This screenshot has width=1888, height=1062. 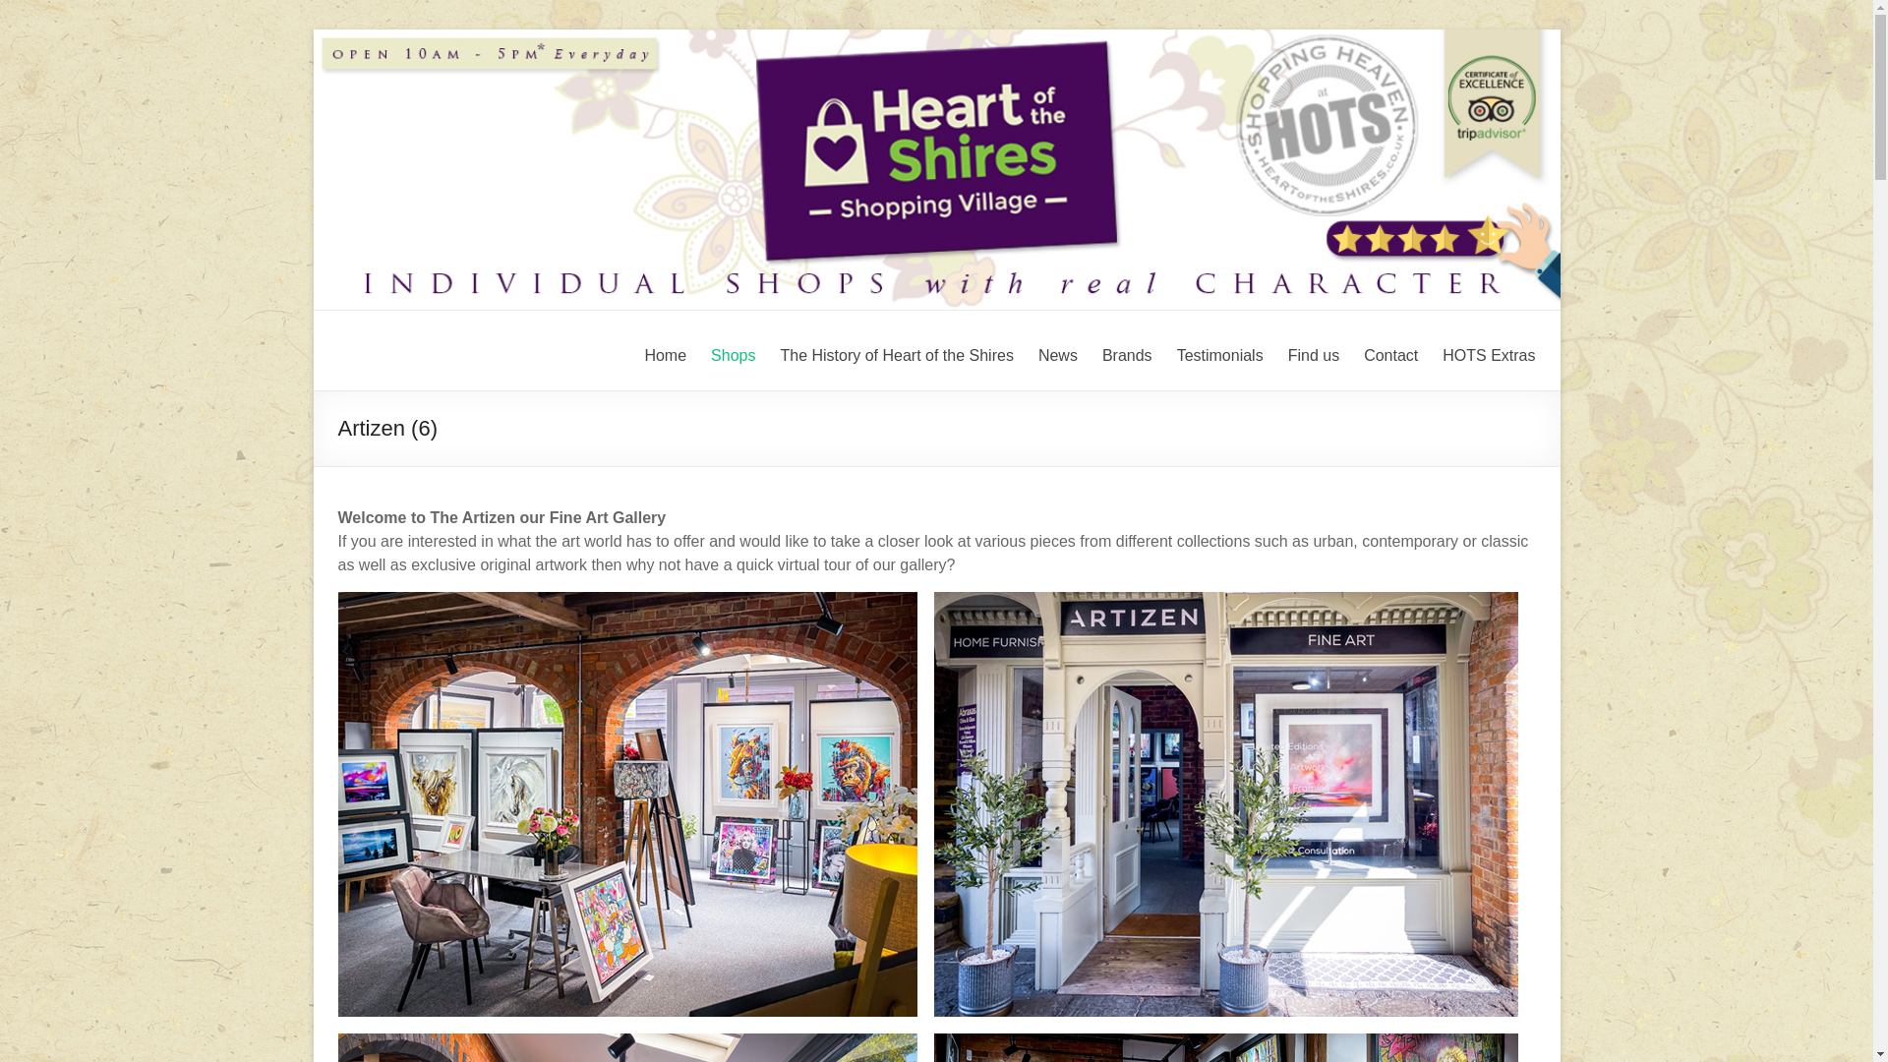 I want to click on Find us, so click(x=1313, y=352).